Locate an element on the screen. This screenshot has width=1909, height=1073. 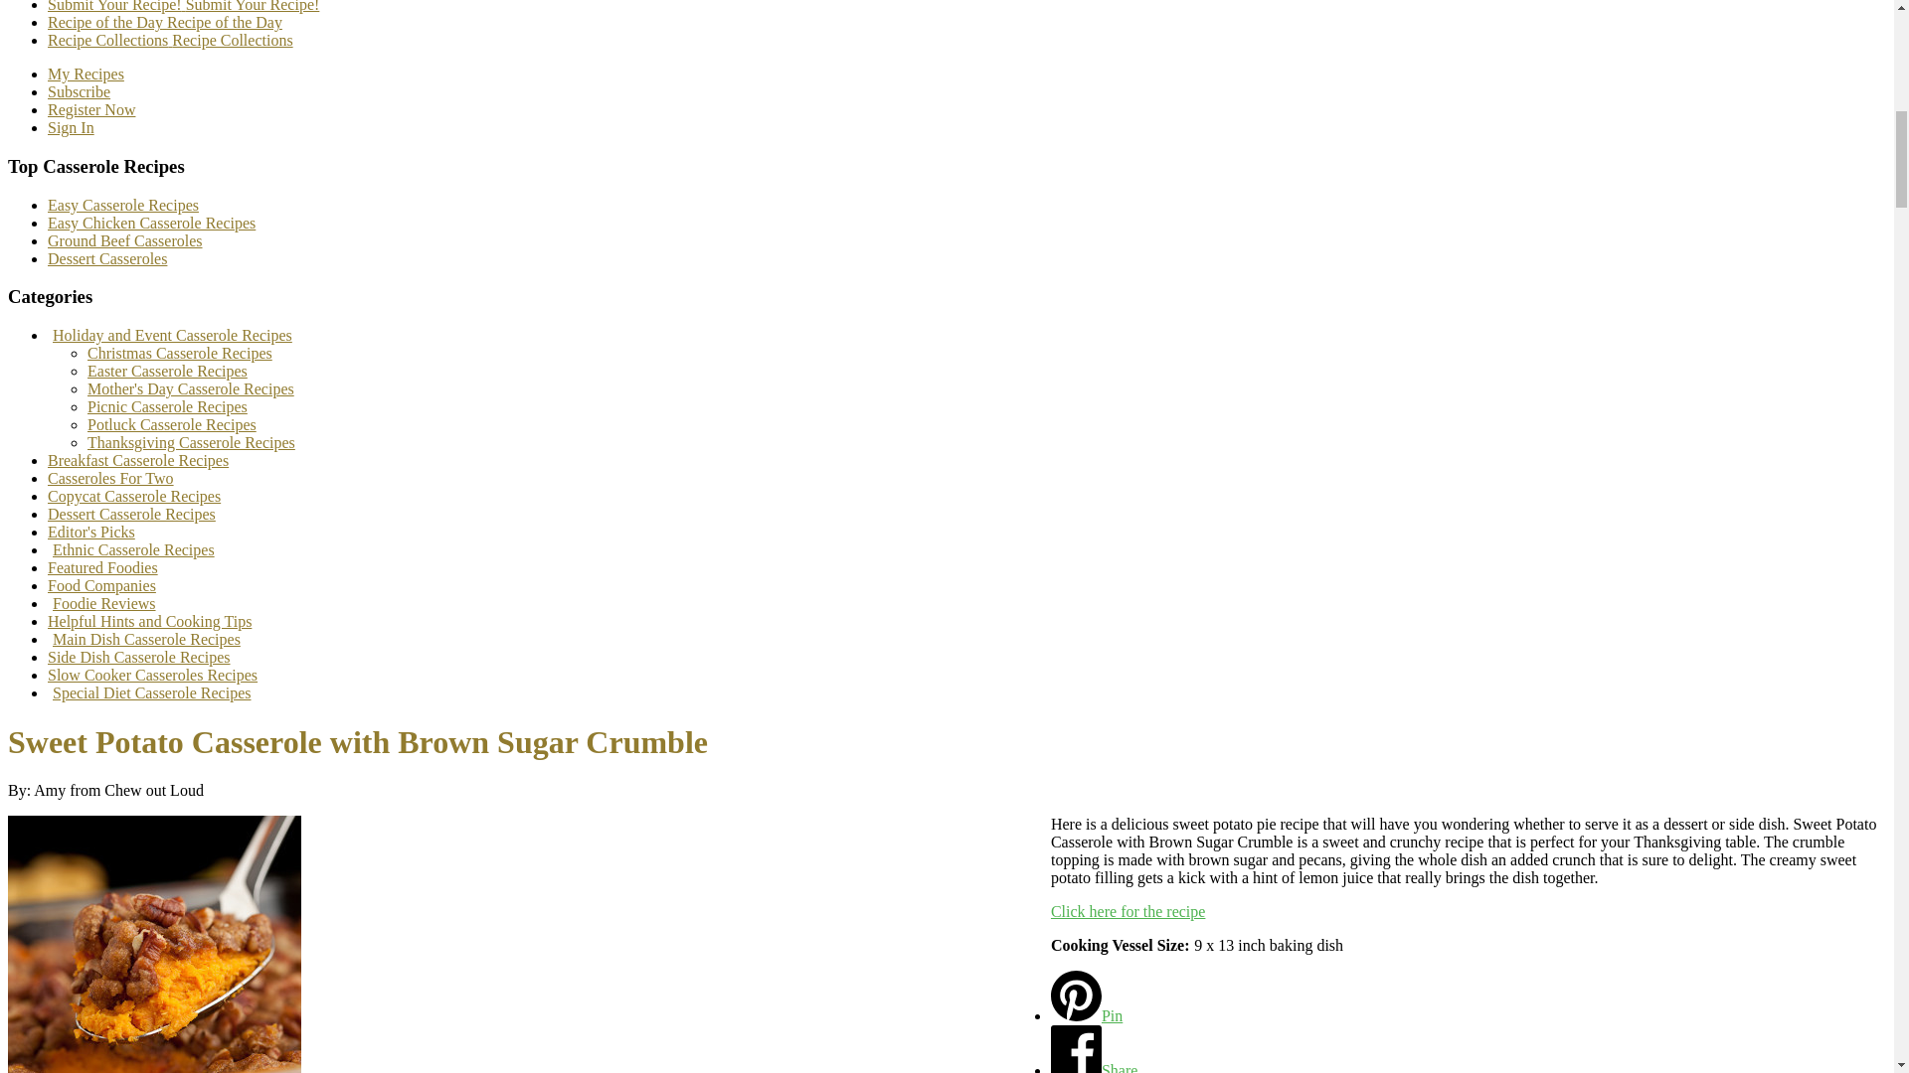
Subscribe is located at coordinates (80, 91).